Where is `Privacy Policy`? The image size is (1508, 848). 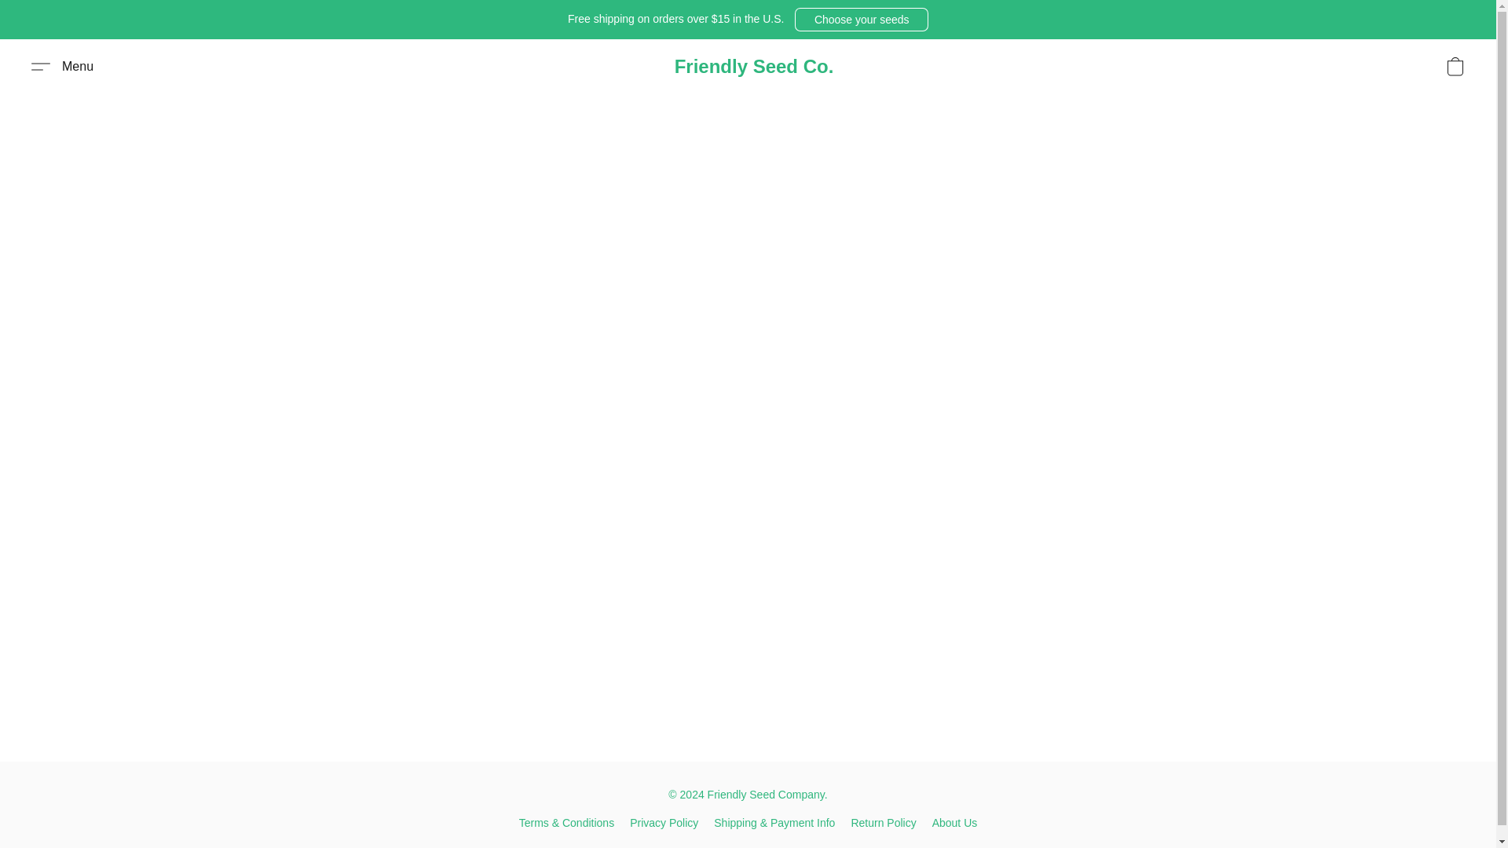 Privacy Policy is located at coordinates (664, 822).